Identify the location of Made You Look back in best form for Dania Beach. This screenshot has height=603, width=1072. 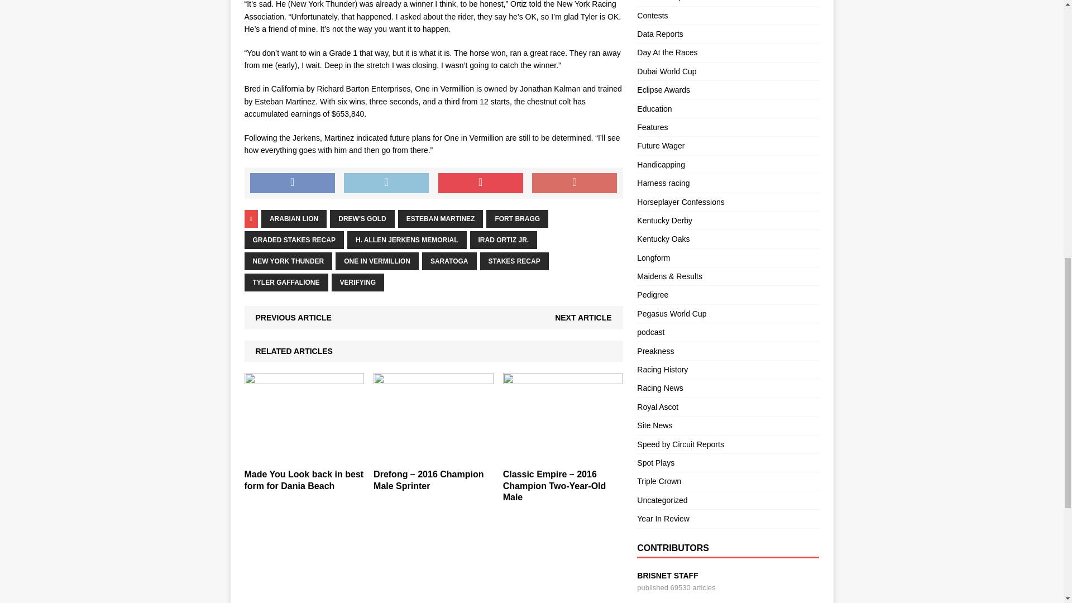
(304, 457).